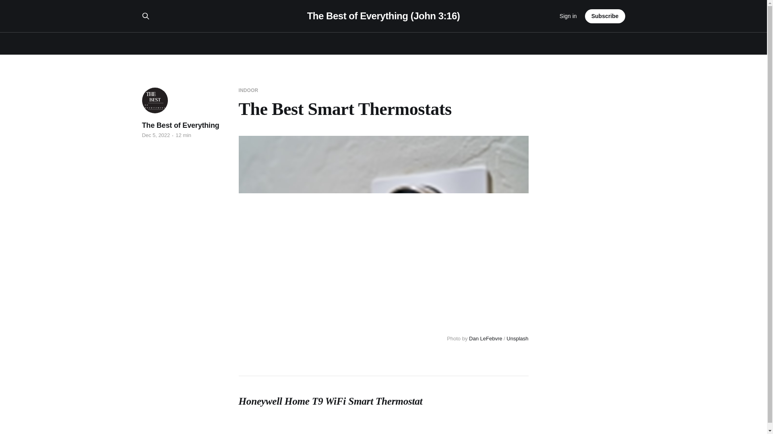 The width and height of the screenshot is (773, 434). Describe the element at coordinates (568, 16) in the screenshot. I see `Sign in` at that location.